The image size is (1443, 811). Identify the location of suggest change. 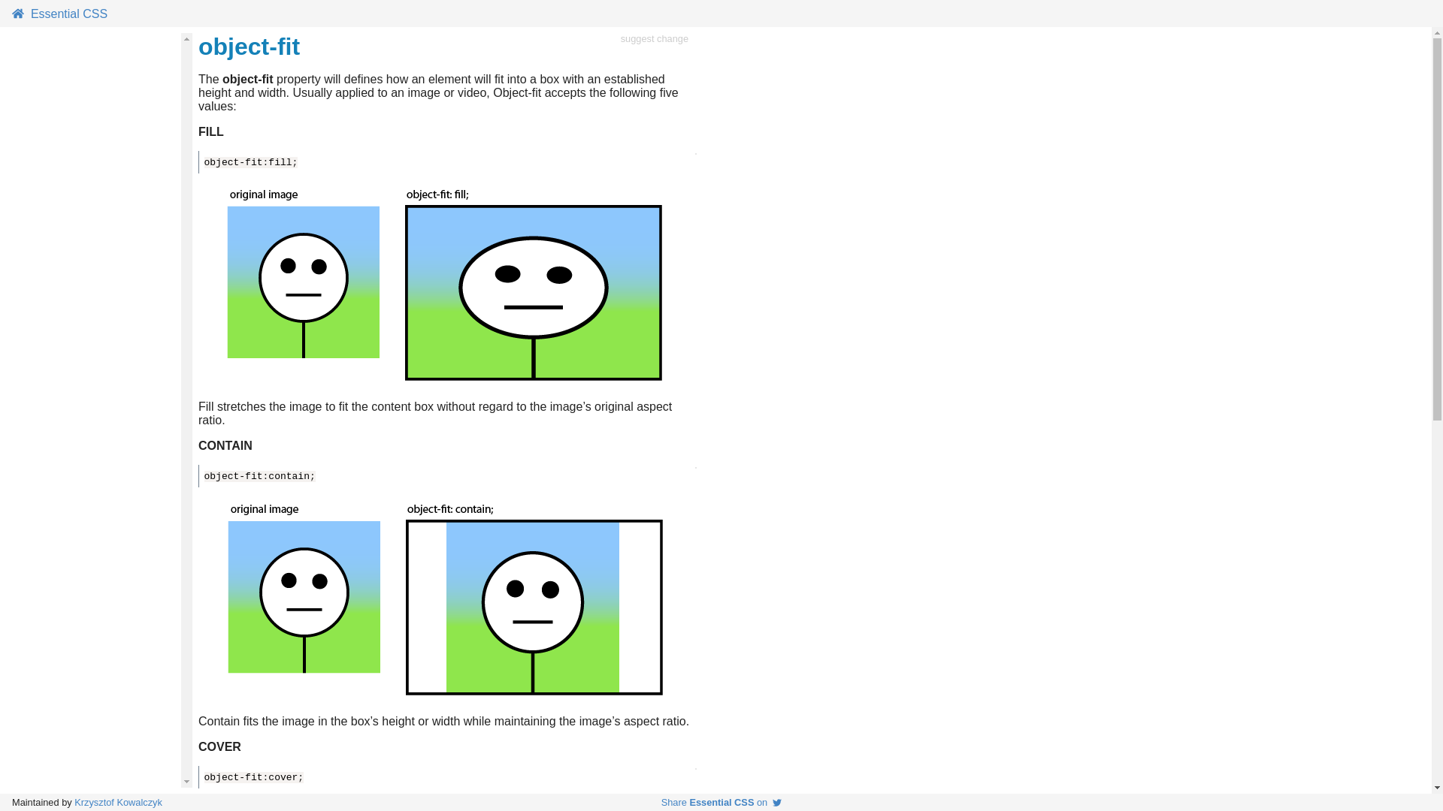
(654, 47).